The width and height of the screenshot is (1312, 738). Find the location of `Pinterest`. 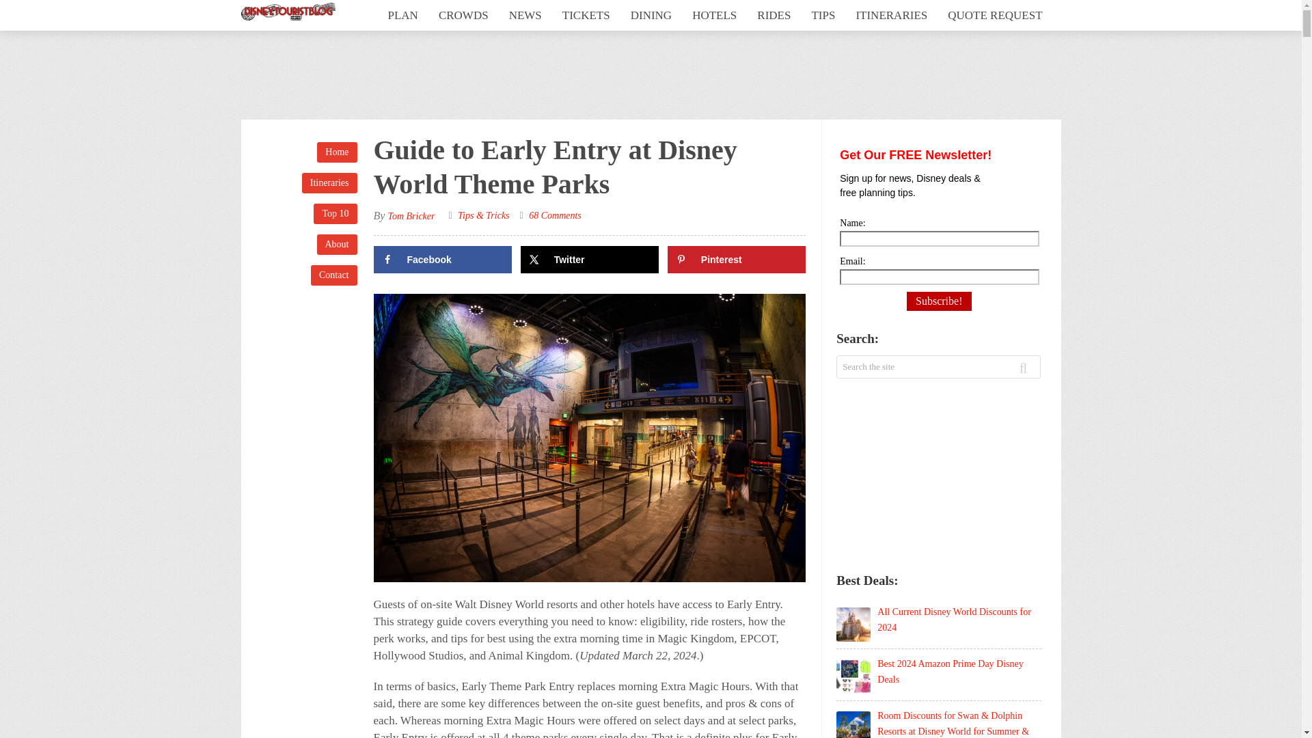

Pinterest is located at coordinates (737, 259).